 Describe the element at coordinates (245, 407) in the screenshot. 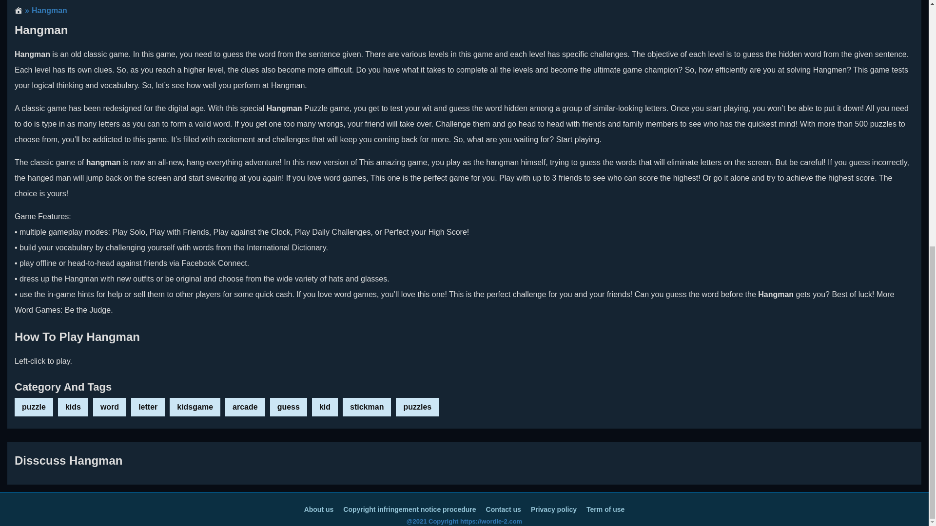

I see `arcade` at that location.